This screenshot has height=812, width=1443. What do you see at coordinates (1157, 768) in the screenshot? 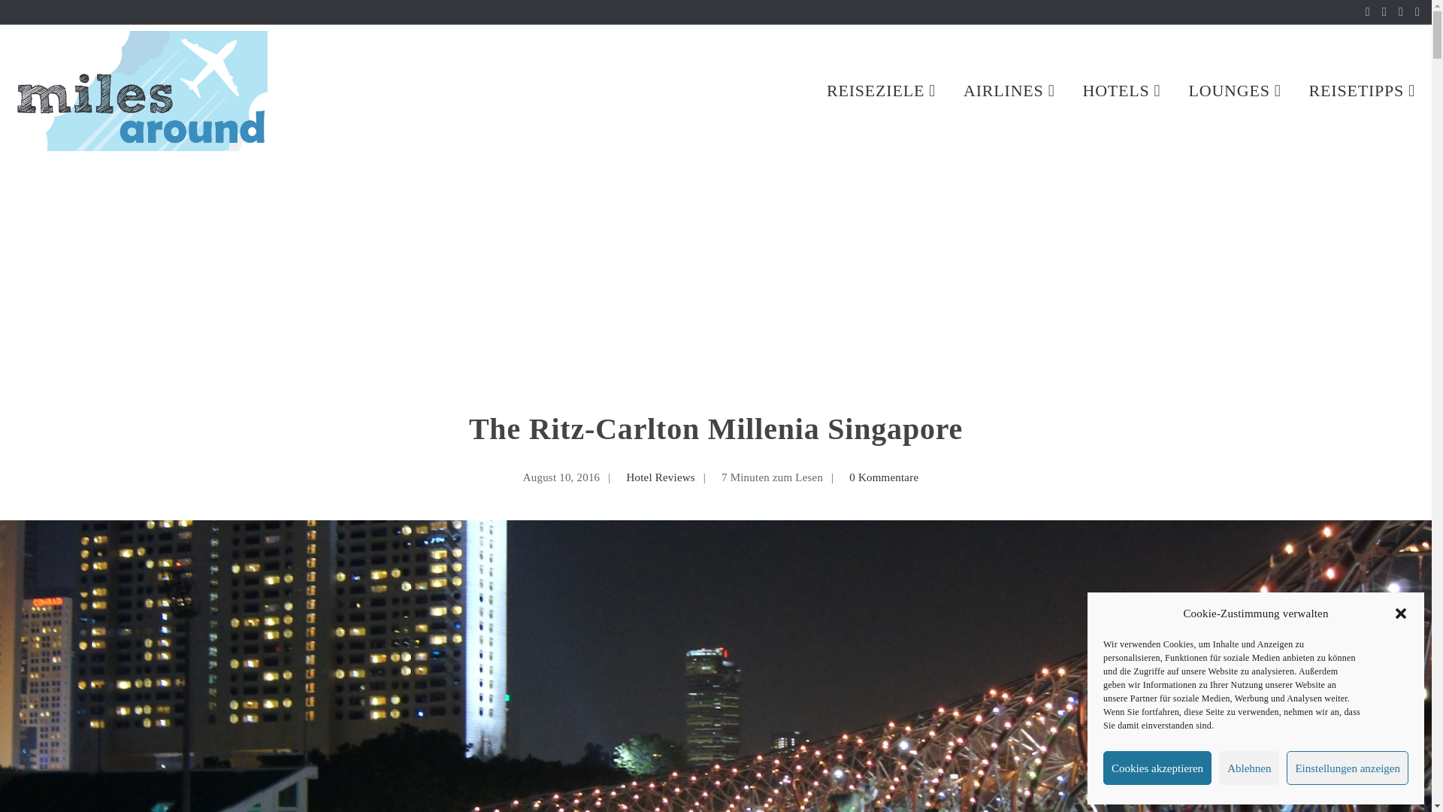
I see `Cookies akzeptieren` at bounding box center [1157, 768].